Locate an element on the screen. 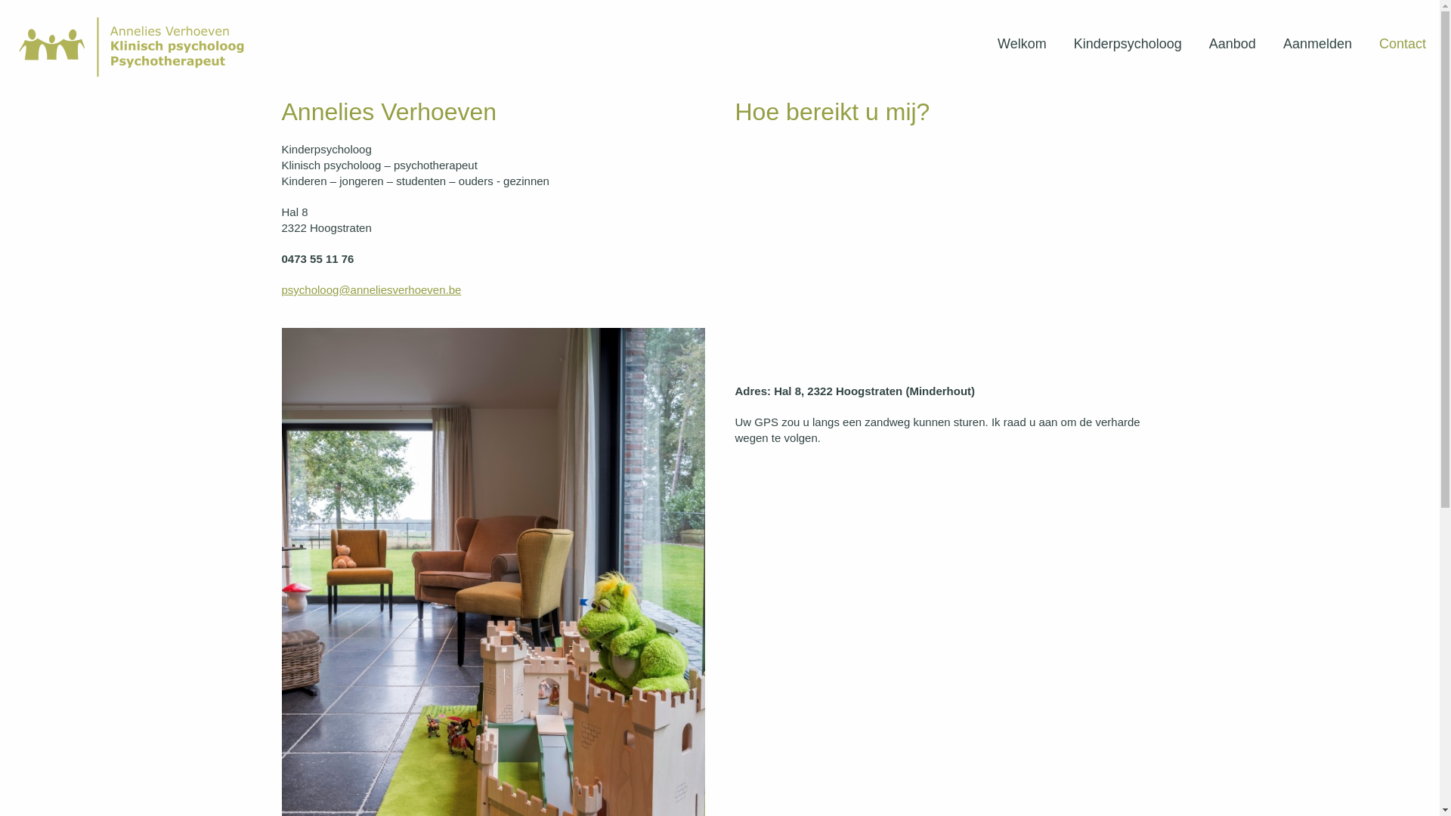 The width and height of the screenshot is (1451, 816). Kinderspychologe Annelies Verhoeven is located at coordinates (136, 47).